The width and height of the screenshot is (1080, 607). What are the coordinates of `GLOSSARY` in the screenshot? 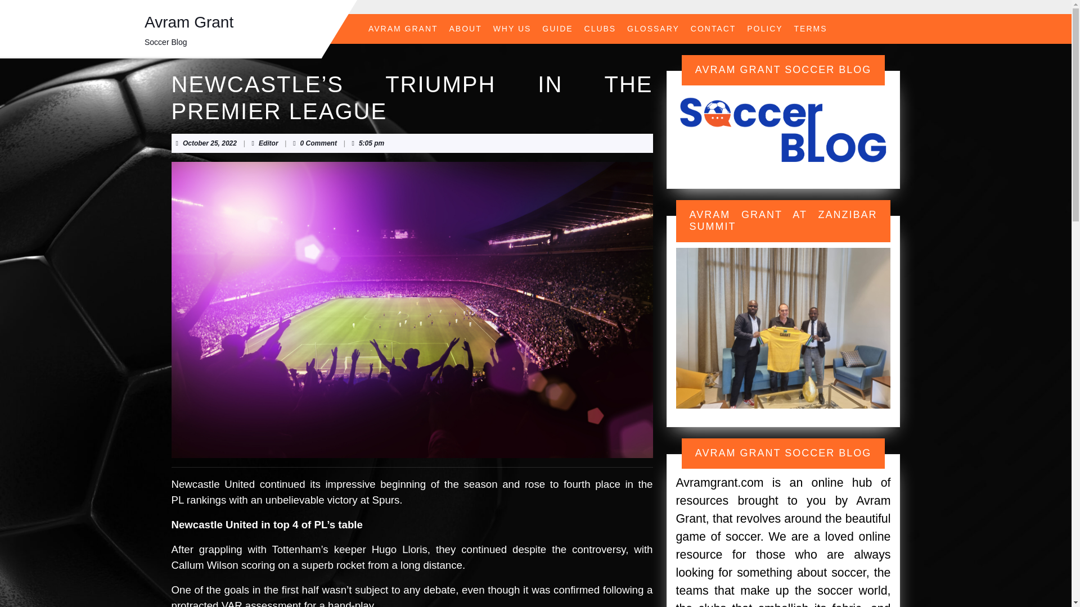 It's located at (653, 29).